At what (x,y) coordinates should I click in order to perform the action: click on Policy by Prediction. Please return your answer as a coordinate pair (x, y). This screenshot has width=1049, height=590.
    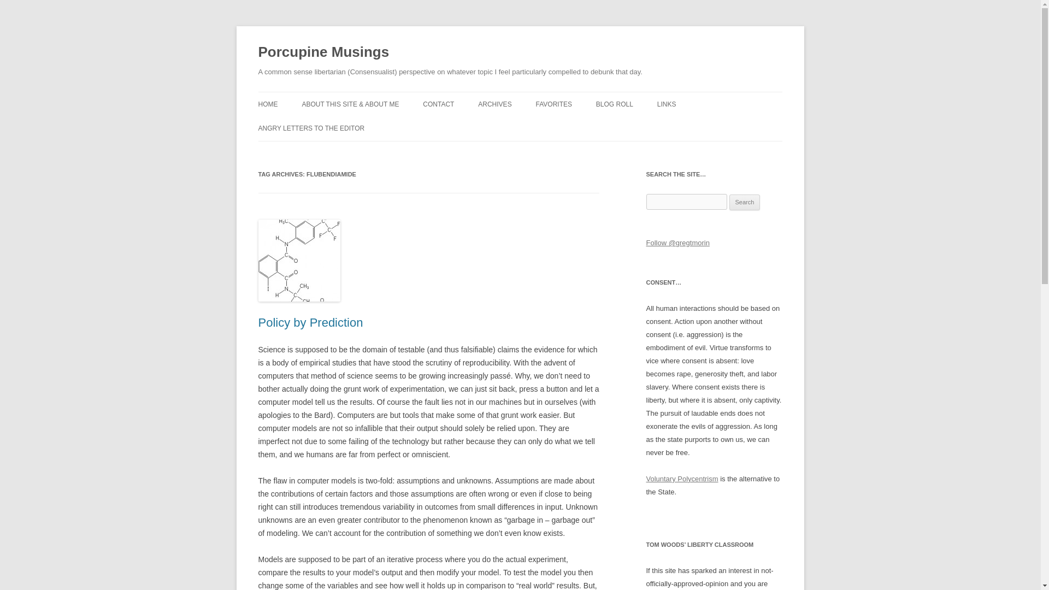
    Looking at the image, I should click on (310, 322).